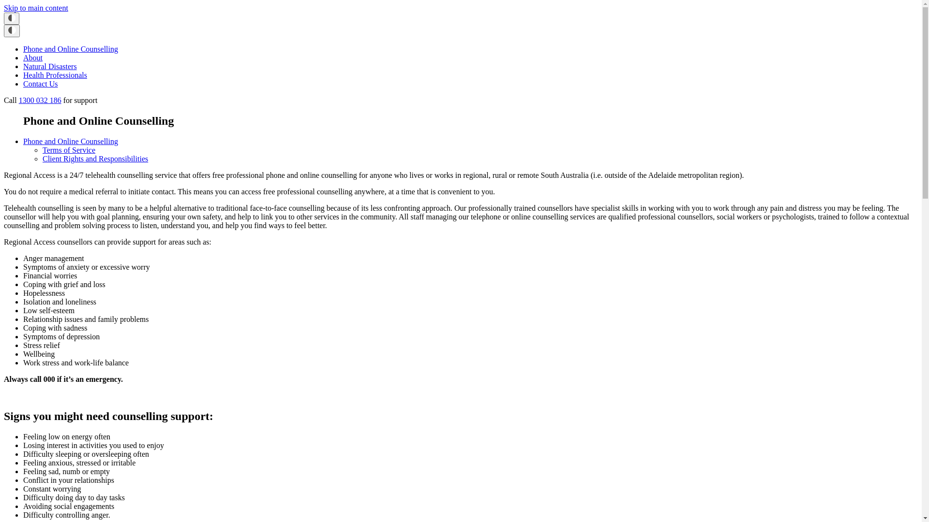 The image size is (929, 522). Describe the element at coordinates (50, 67) in the screenshot. I see `Natural Disasters` at that location.